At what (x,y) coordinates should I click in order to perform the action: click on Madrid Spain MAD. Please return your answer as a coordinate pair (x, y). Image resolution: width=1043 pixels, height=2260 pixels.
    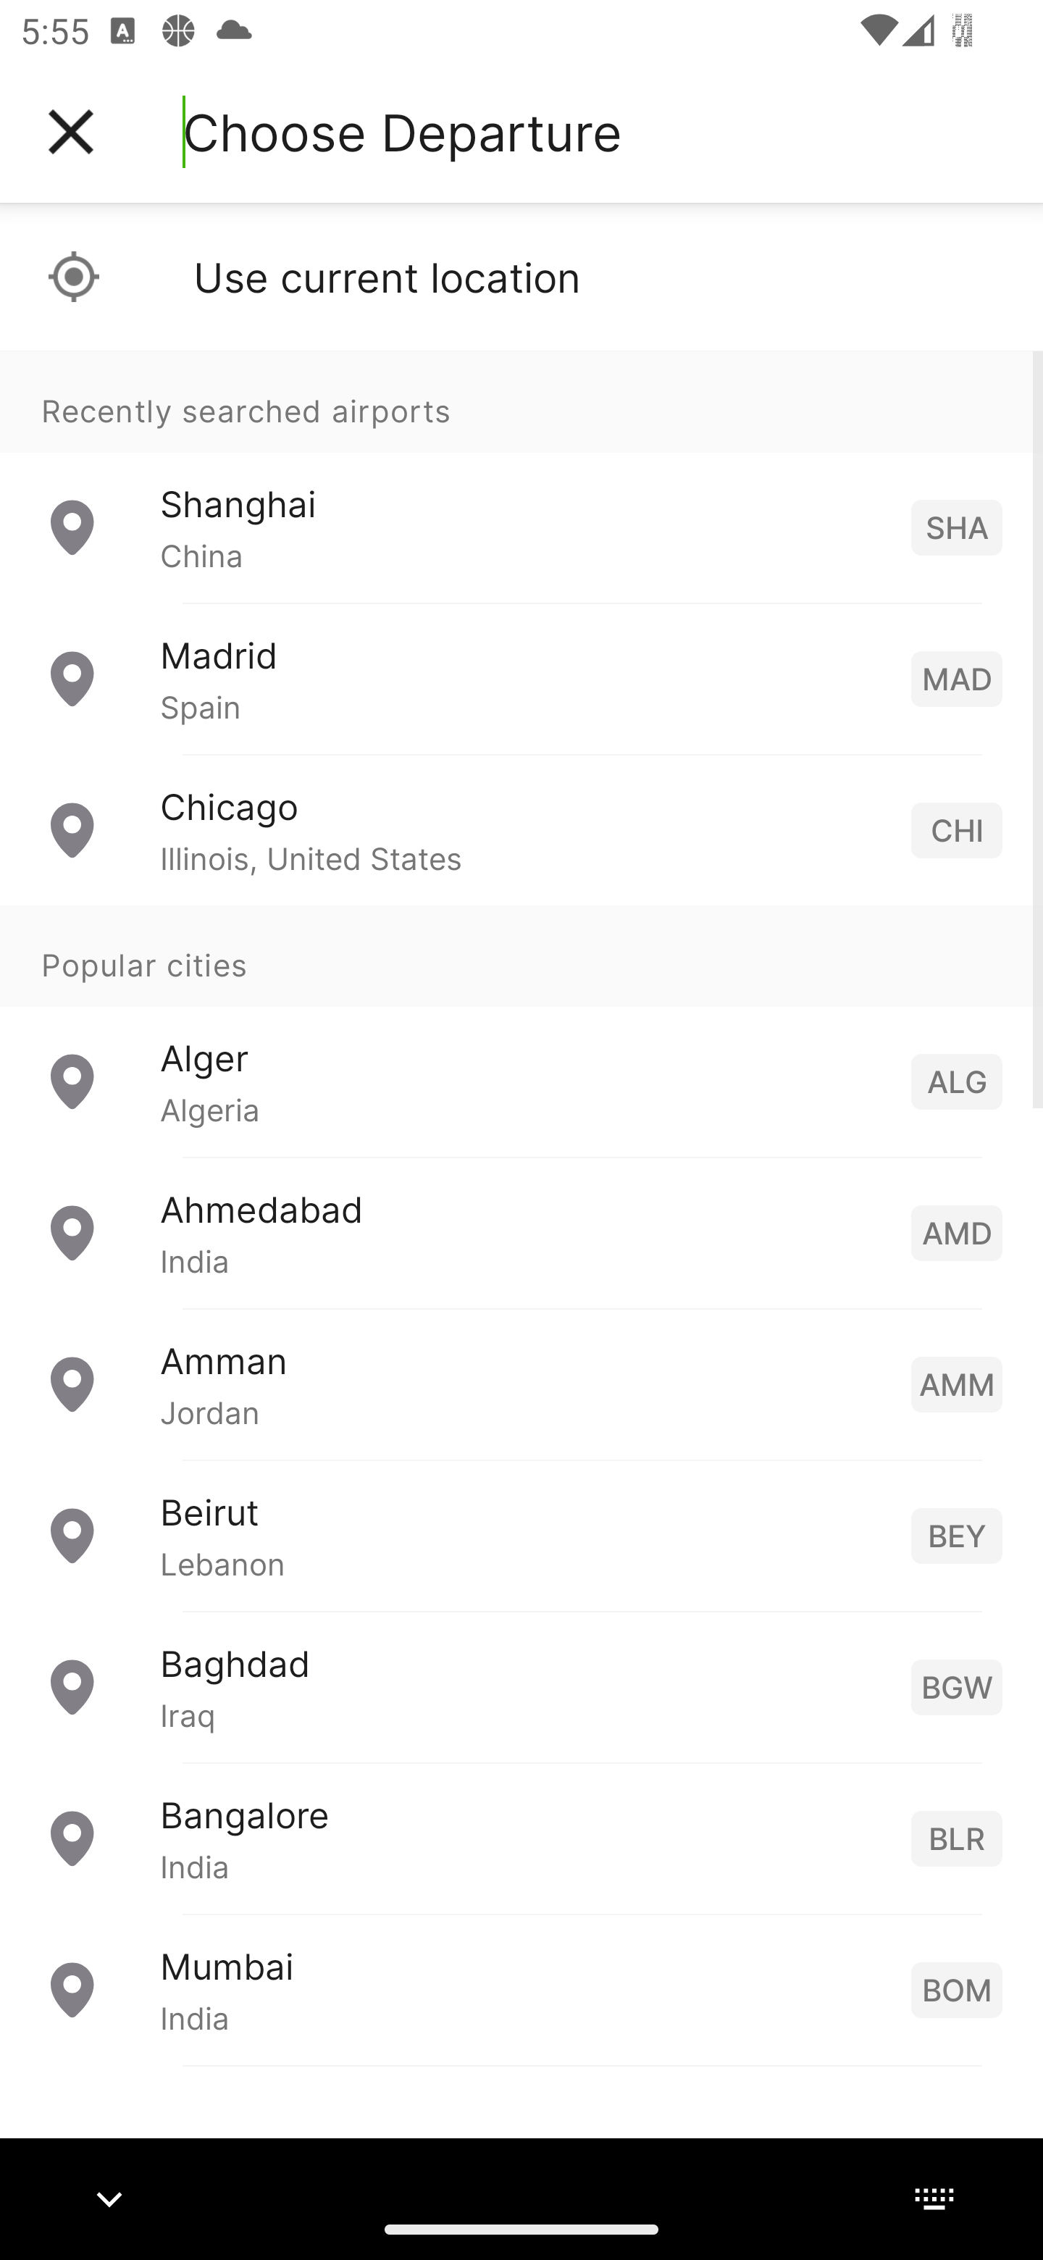
    Looking at the image, I should click on (521, 679).